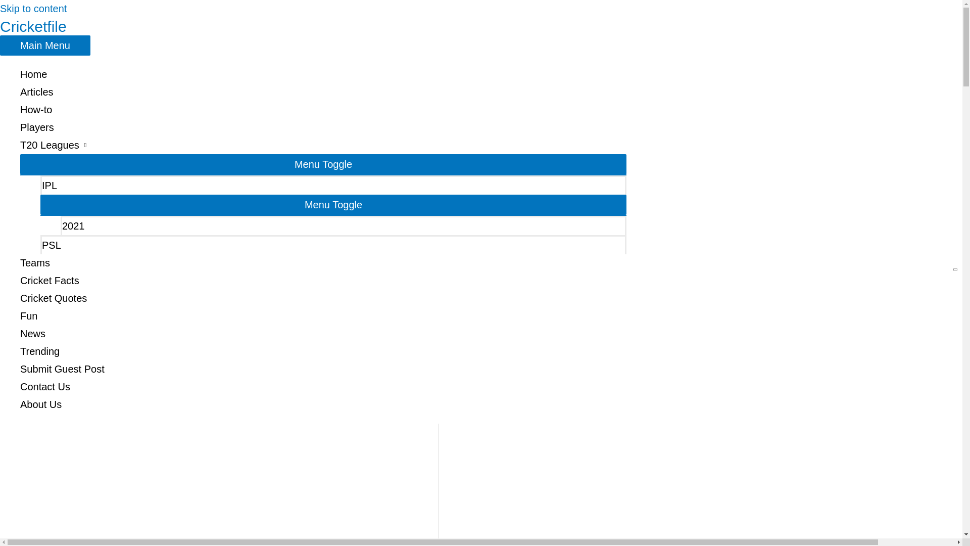 The width and height of the screenshot is (970, 546). I want to click on Main Menu, so click(45, 45).